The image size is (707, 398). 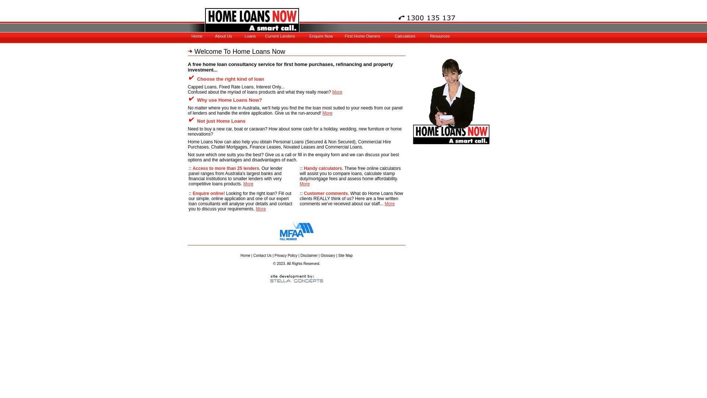 What do you see at coordinates (345, 256) in the screenshot?
I see `Site Map` at bounding box center [345, 256].